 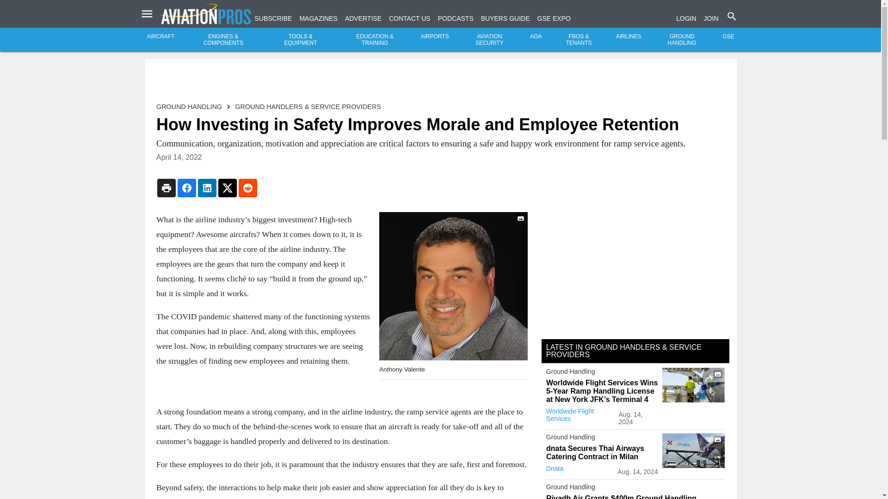 What do you see at coordinates (161, 37) in the screenshot?
I see `AIRCRAFT` at bounding box center [161, 37].